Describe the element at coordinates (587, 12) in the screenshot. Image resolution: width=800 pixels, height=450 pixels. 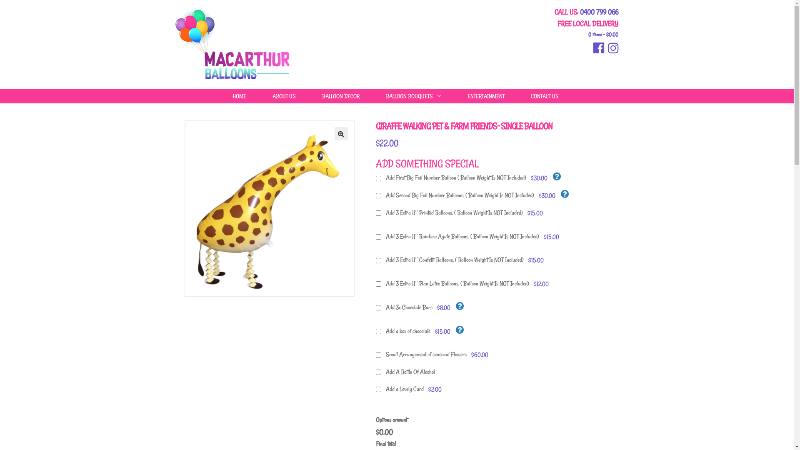
I see `CALL US: 0400 799 066` at that location.